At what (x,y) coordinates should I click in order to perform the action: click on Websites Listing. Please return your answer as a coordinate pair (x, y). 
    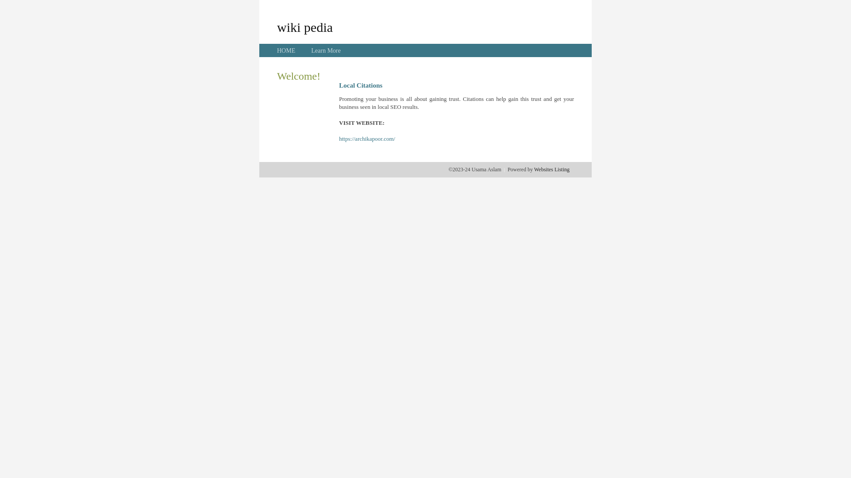
    Looking at the image, I should click on (552, 170).